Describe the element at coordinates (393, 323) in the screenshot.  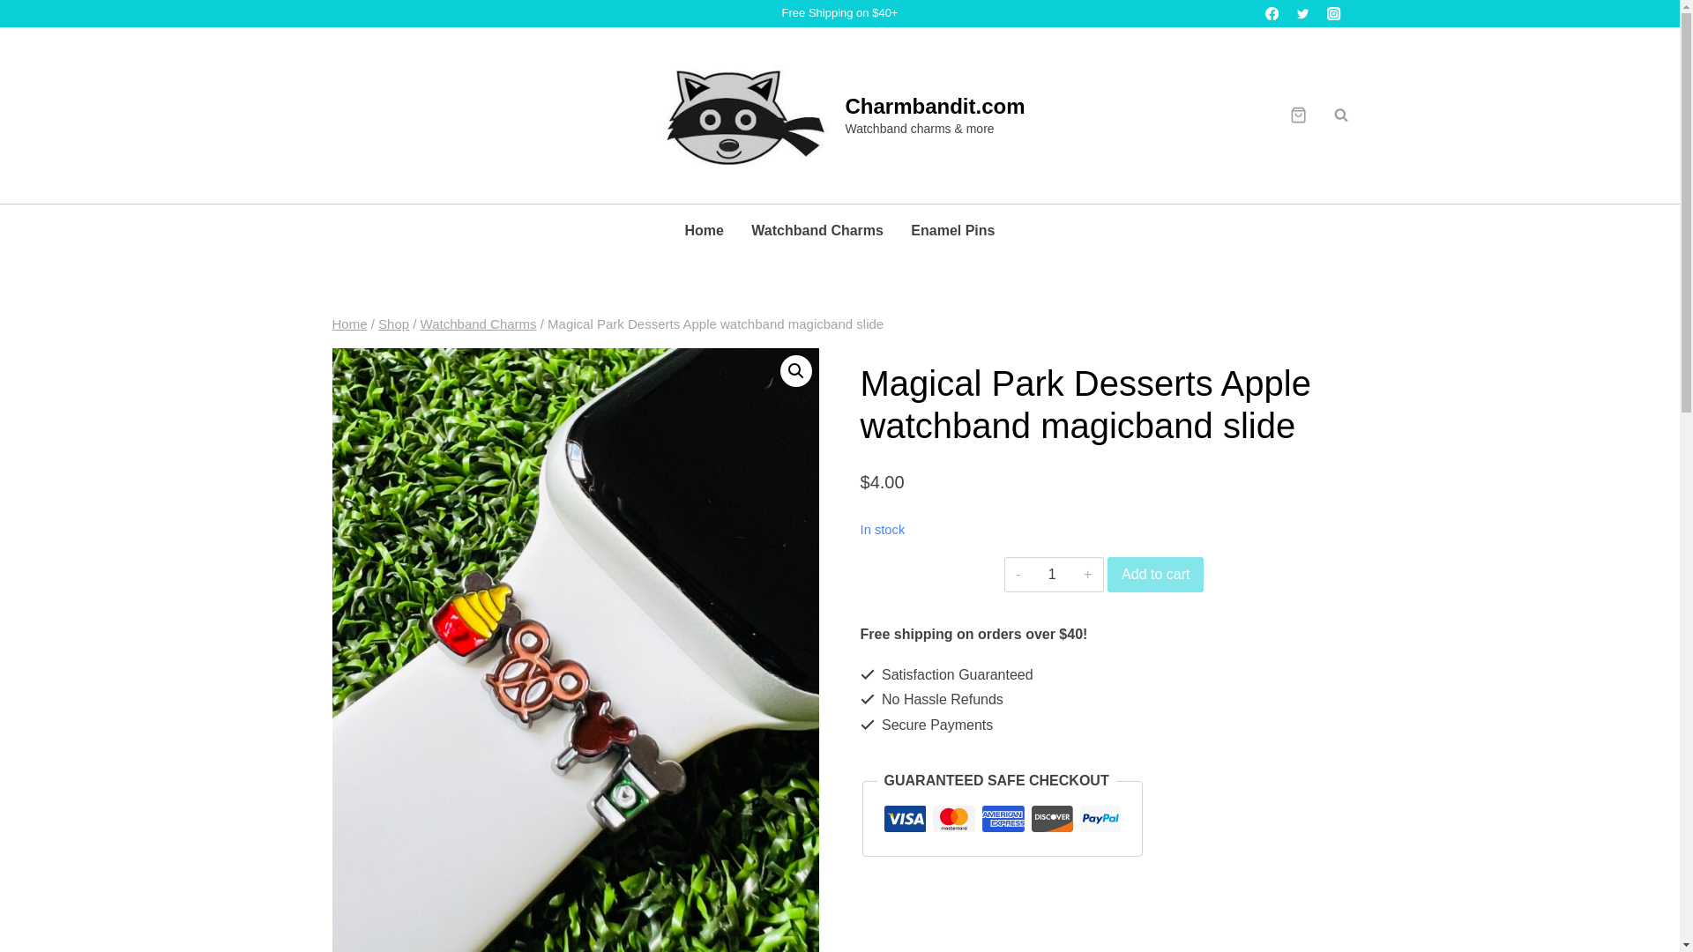
I see `Shop` at that location.